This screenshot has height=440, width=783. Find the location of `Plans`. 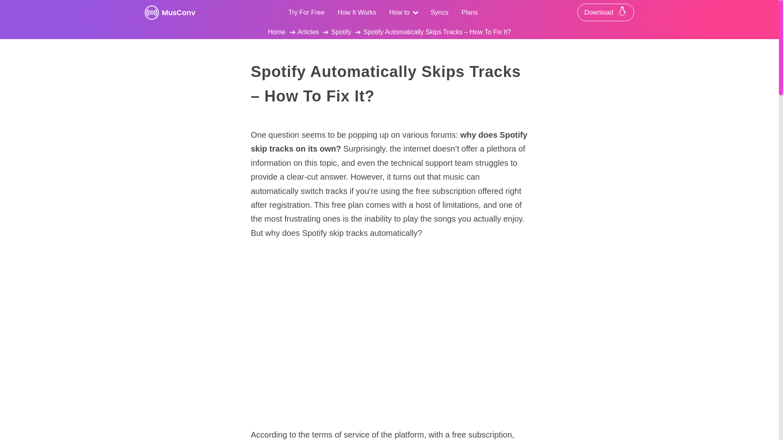

Plans is located at coordinates (469, 12).